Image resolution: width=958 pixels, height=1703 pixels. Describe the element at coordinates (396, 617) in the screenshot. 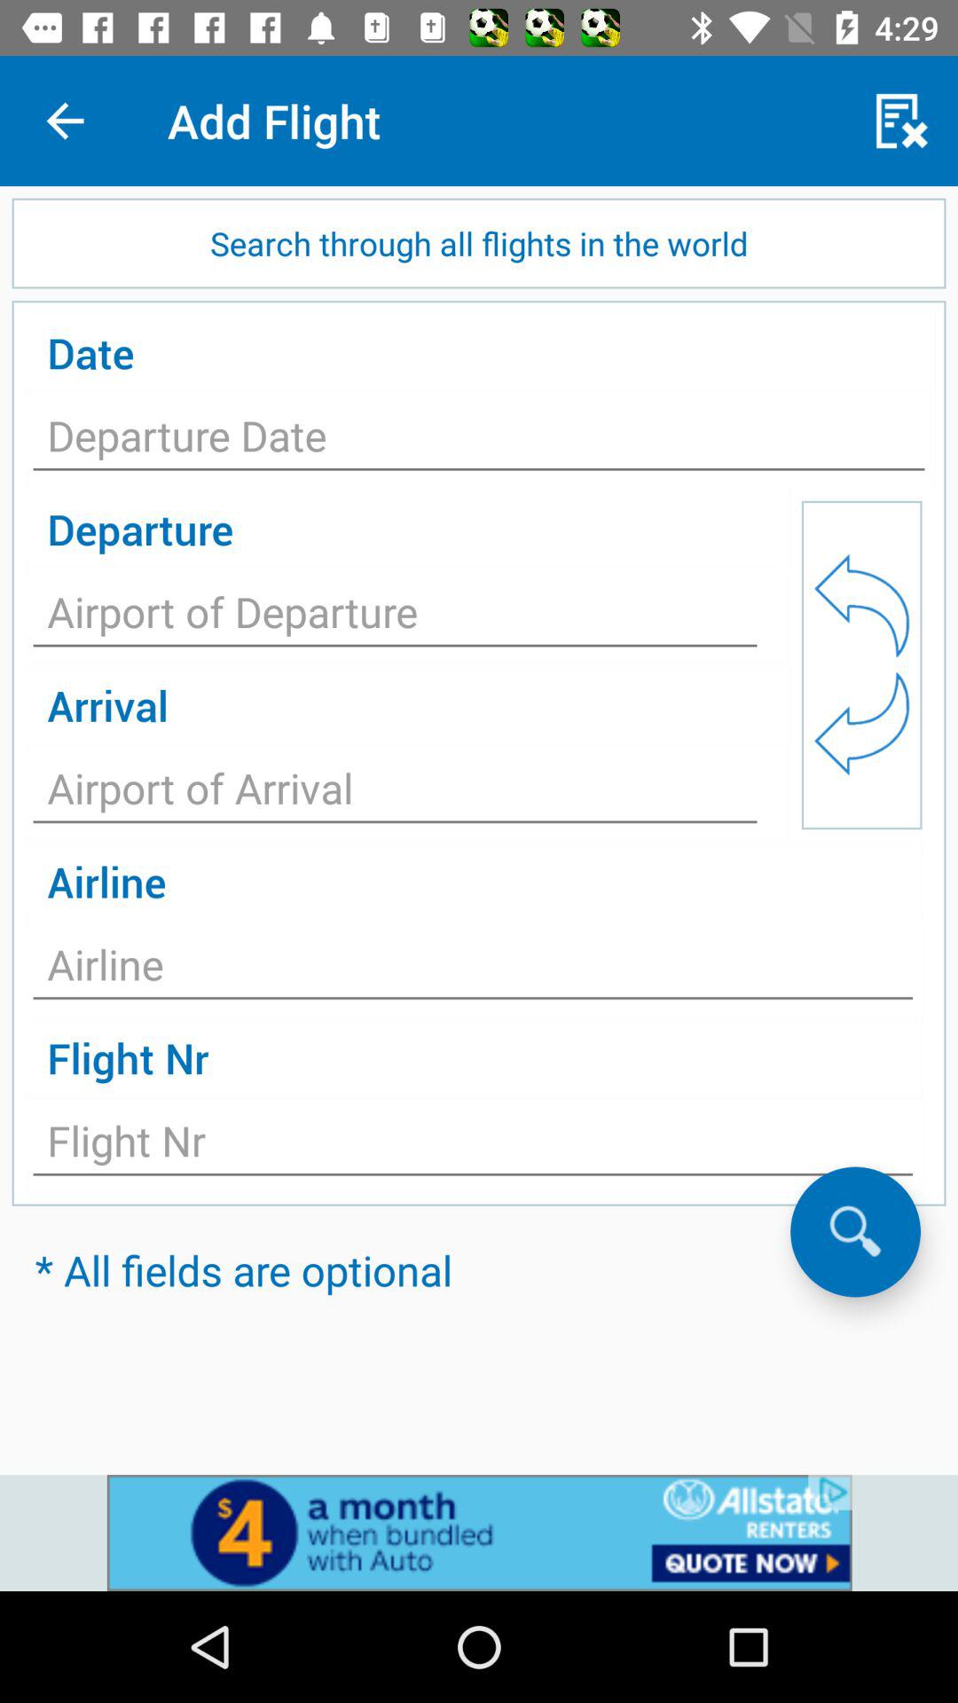

I see `depart from a given point of origin` at that location.